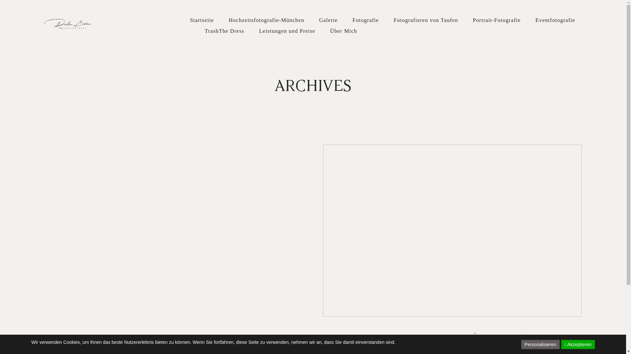 The height and width of the screenshot is (354, 631). Describe the element at coordinates (287, 31) in the screenshot. I see `Leistungen und Preise` at that location.